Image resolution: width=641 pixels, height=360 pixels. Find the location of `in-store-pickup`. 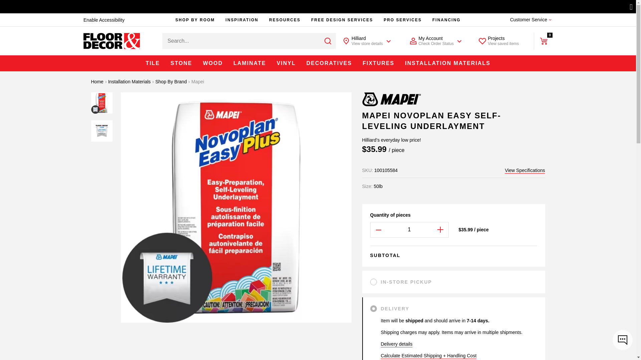

in-store-pickup is located at coordinates (372, 281).